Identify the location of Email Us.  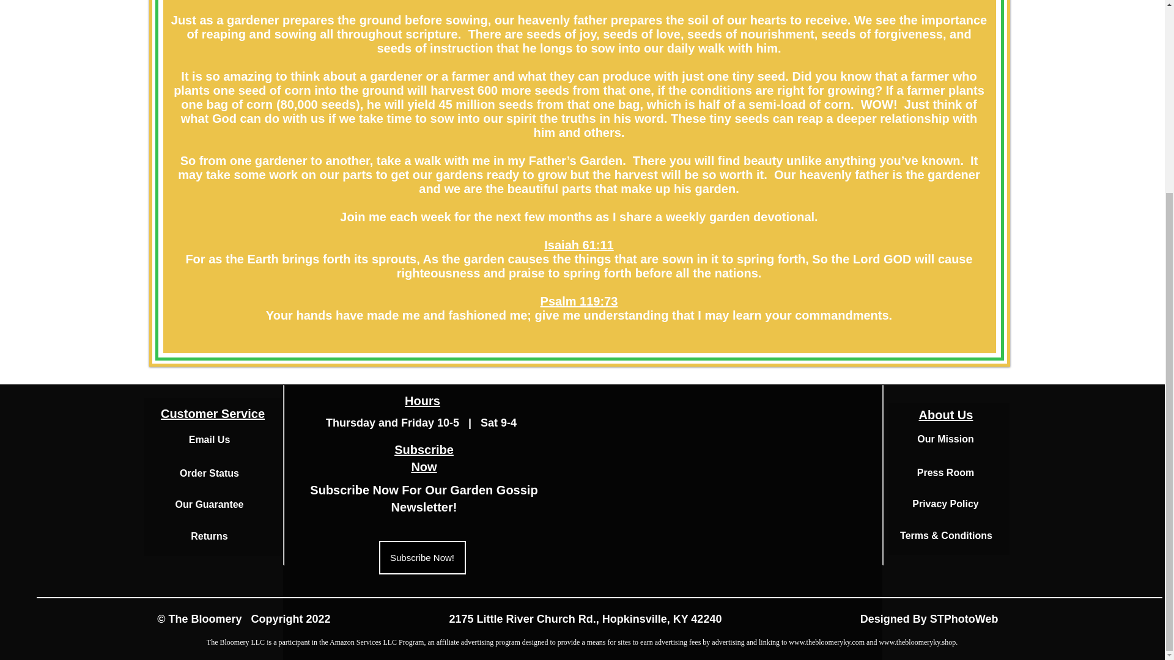
(209, 439).